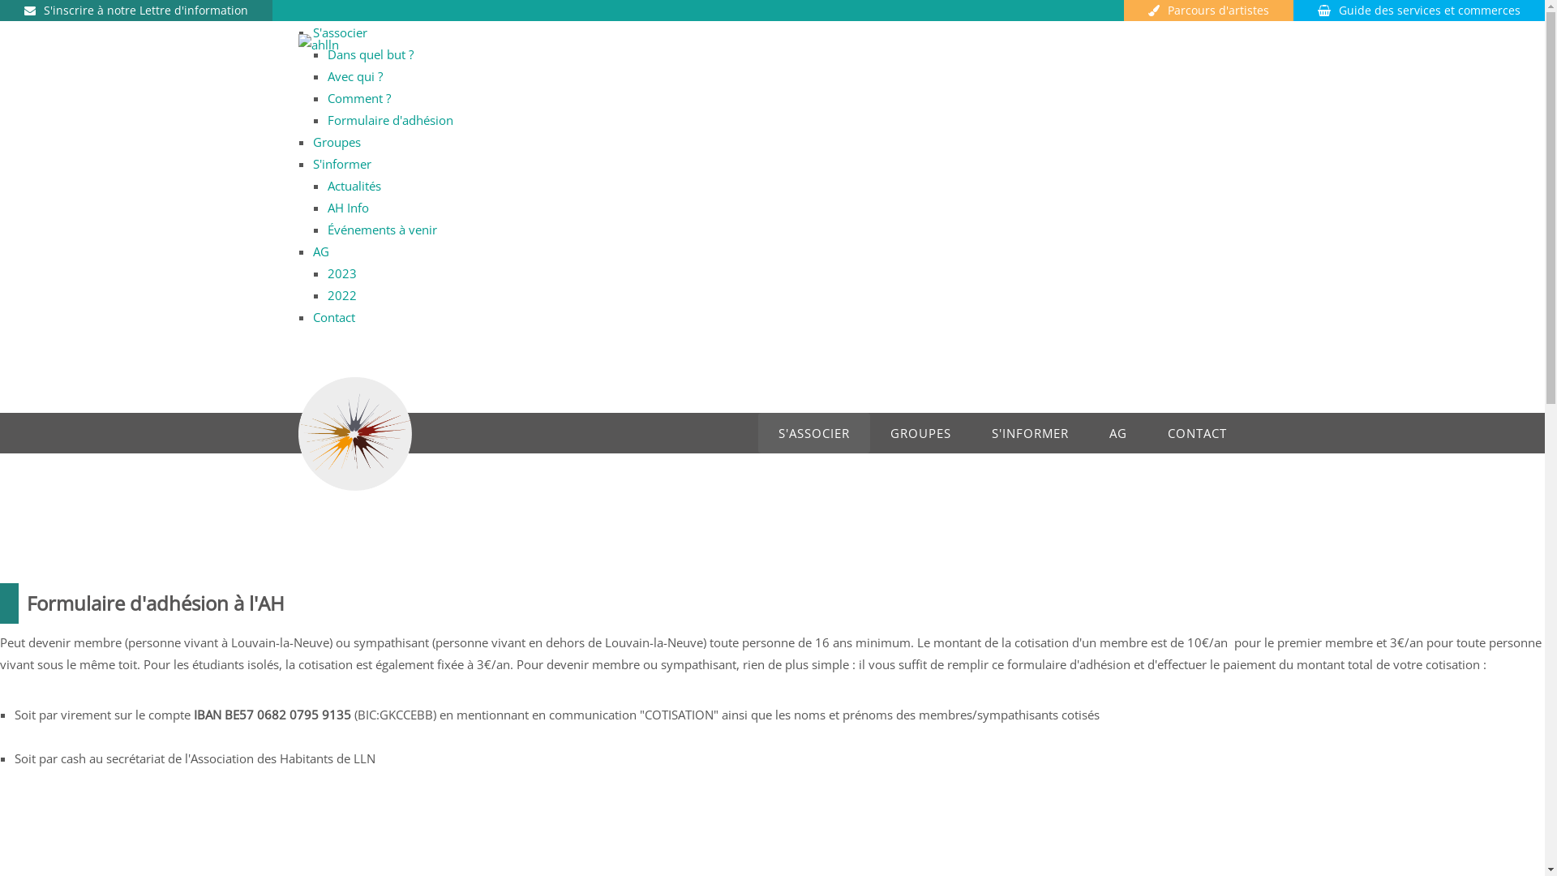  I want to click on S'ASSOCIER, so click(813, 433).